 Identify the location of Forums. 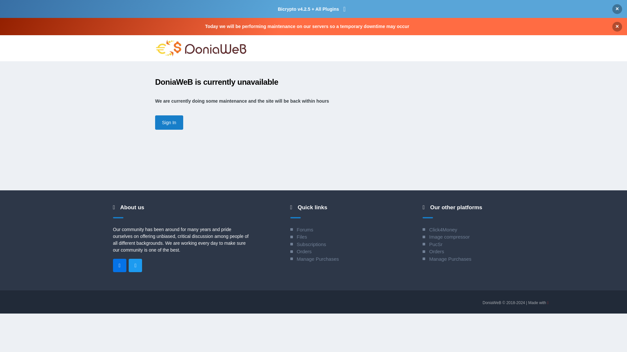
(301, 229).